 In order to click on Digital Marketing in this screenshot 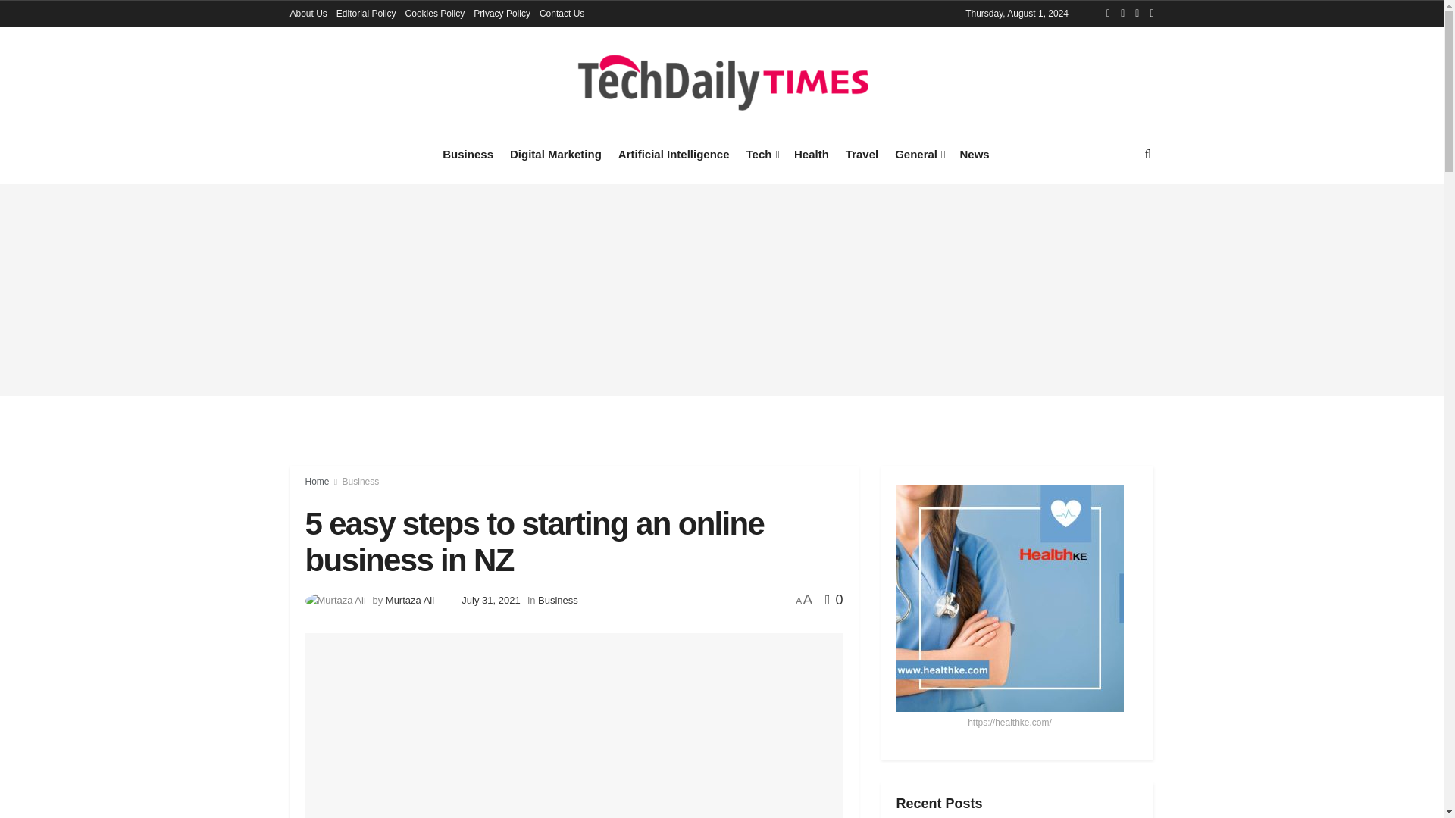, I will do `click(556, 154)`.